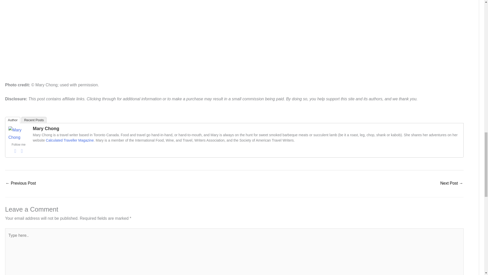 Image resolution: width=488 pixels, height=275 pixels. Describe the element at coordinates (15, 151) in the screenshot. I see `Facebook` at that location.